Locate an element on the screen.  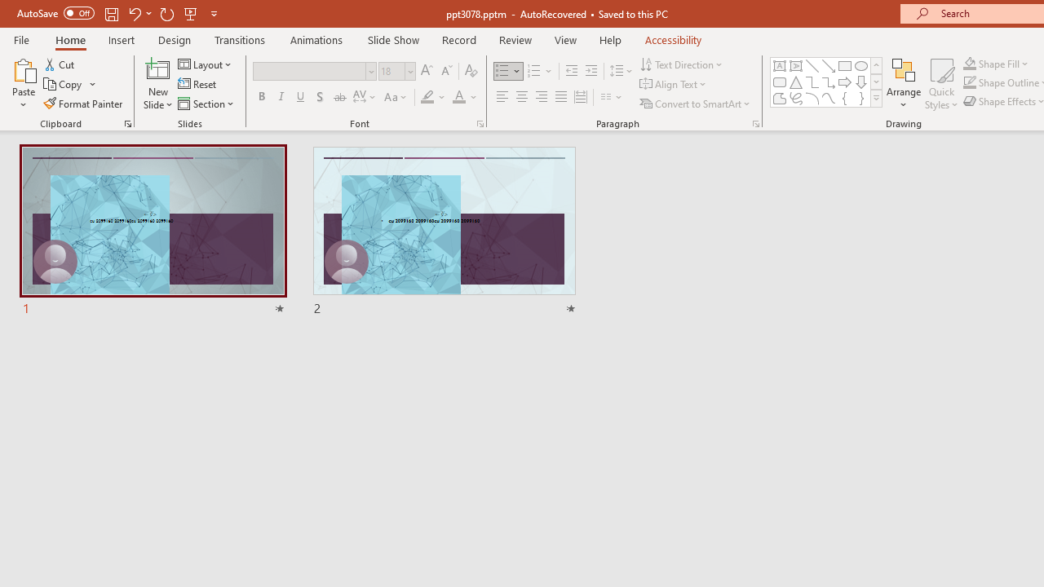
Text Highlight Color Yellow is located at coordinates (427, 98).